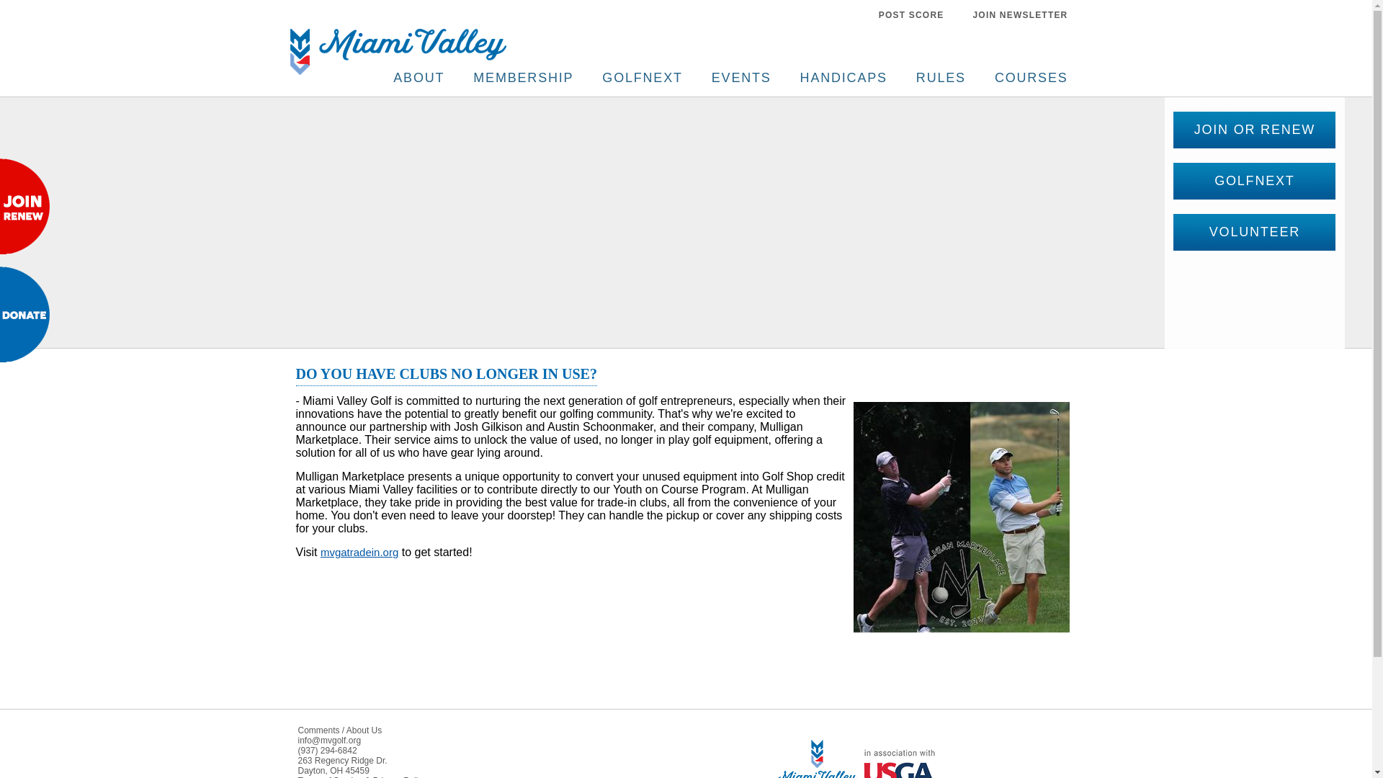 The image size is (1383, 778). I want to click on Post Score, so click(910, 14).